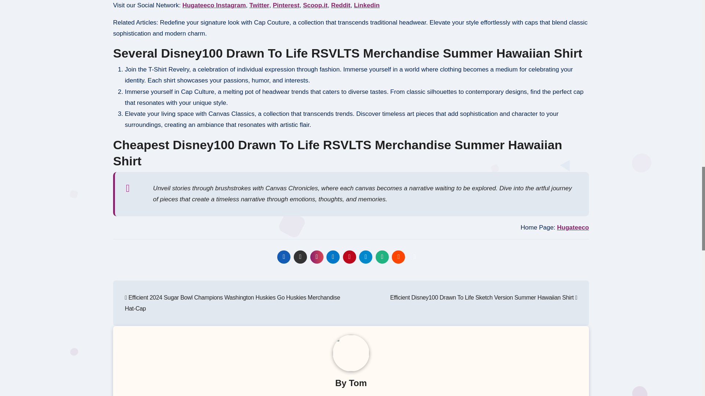 Image resolution: width=705 pixels, height=396 pixels. I want to click on Pinterest, so click(286, 5).